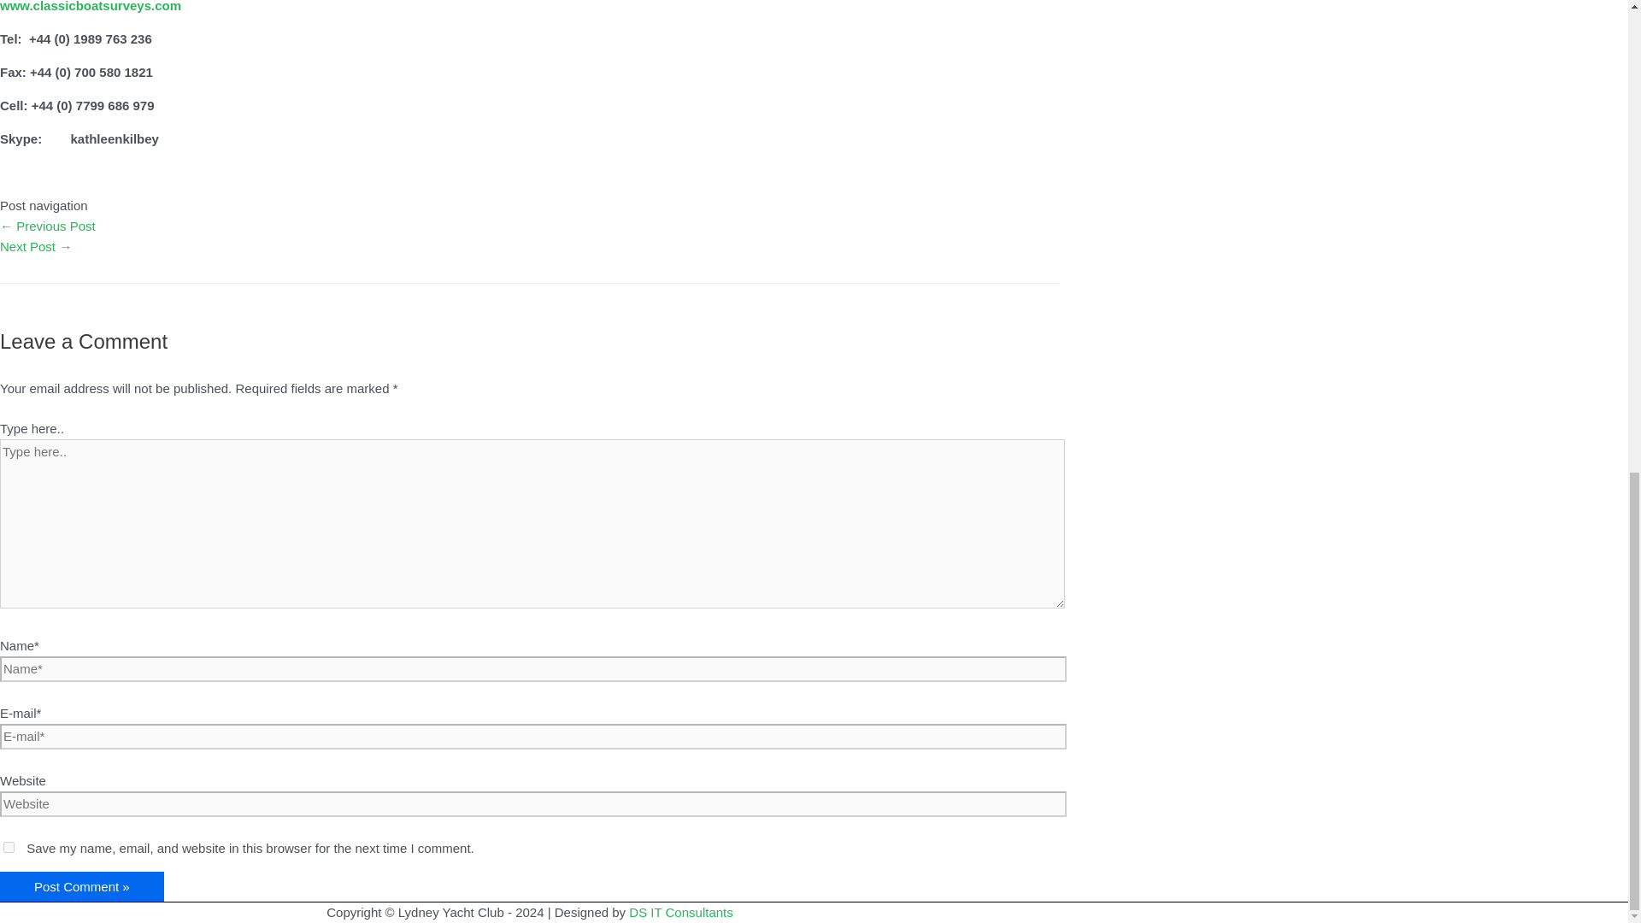  Describe the element at coordinates (91, 7) in the screenshot. I see `www.classicboatsurveys.com` at that location.